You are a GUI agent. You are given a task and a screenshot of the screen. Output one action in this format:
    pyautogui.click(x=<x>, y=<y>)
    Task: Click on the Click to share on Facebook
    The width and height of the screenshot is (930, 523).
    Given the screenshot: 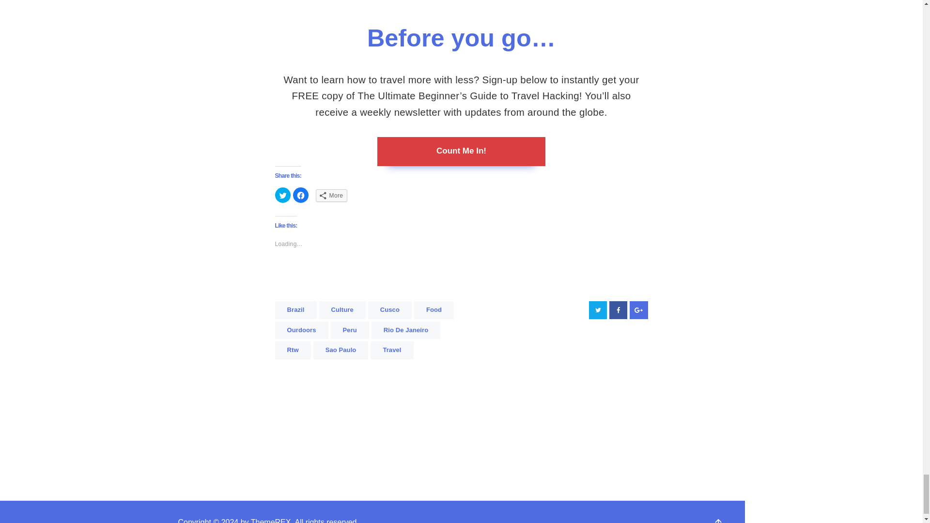 What is the action you would take?
    pyautogui.click(x=300, y=195)
    